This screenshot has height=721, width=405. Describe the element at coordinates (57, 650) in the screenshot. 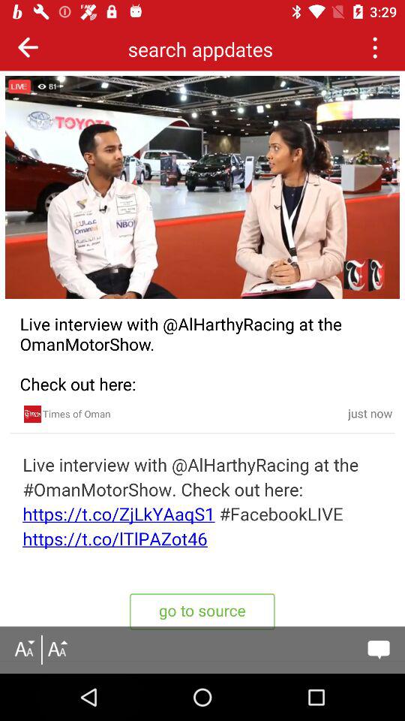

I see `change font` at that location.